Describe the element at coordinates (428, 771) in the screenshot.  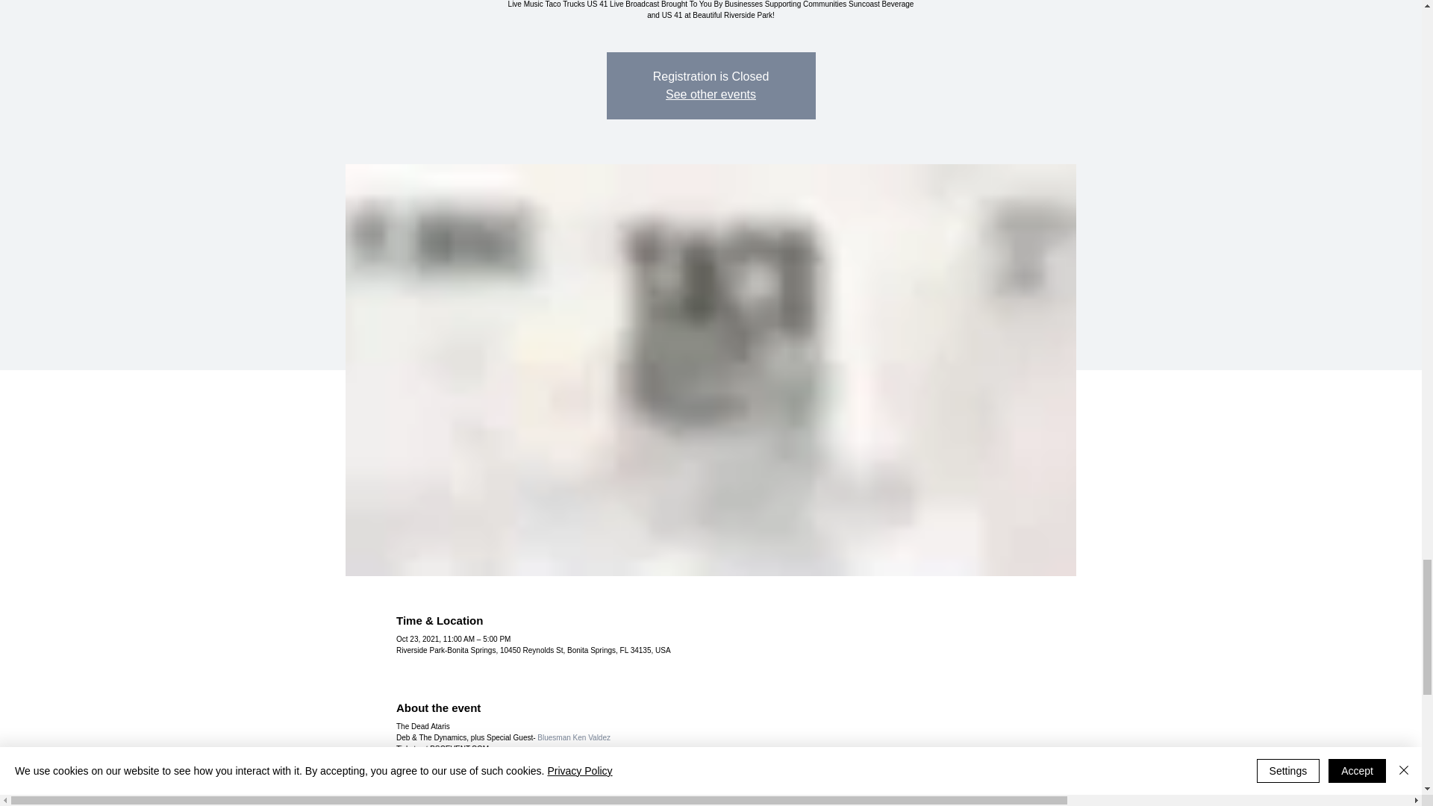
I see `Order Tickets Here:` at that location.